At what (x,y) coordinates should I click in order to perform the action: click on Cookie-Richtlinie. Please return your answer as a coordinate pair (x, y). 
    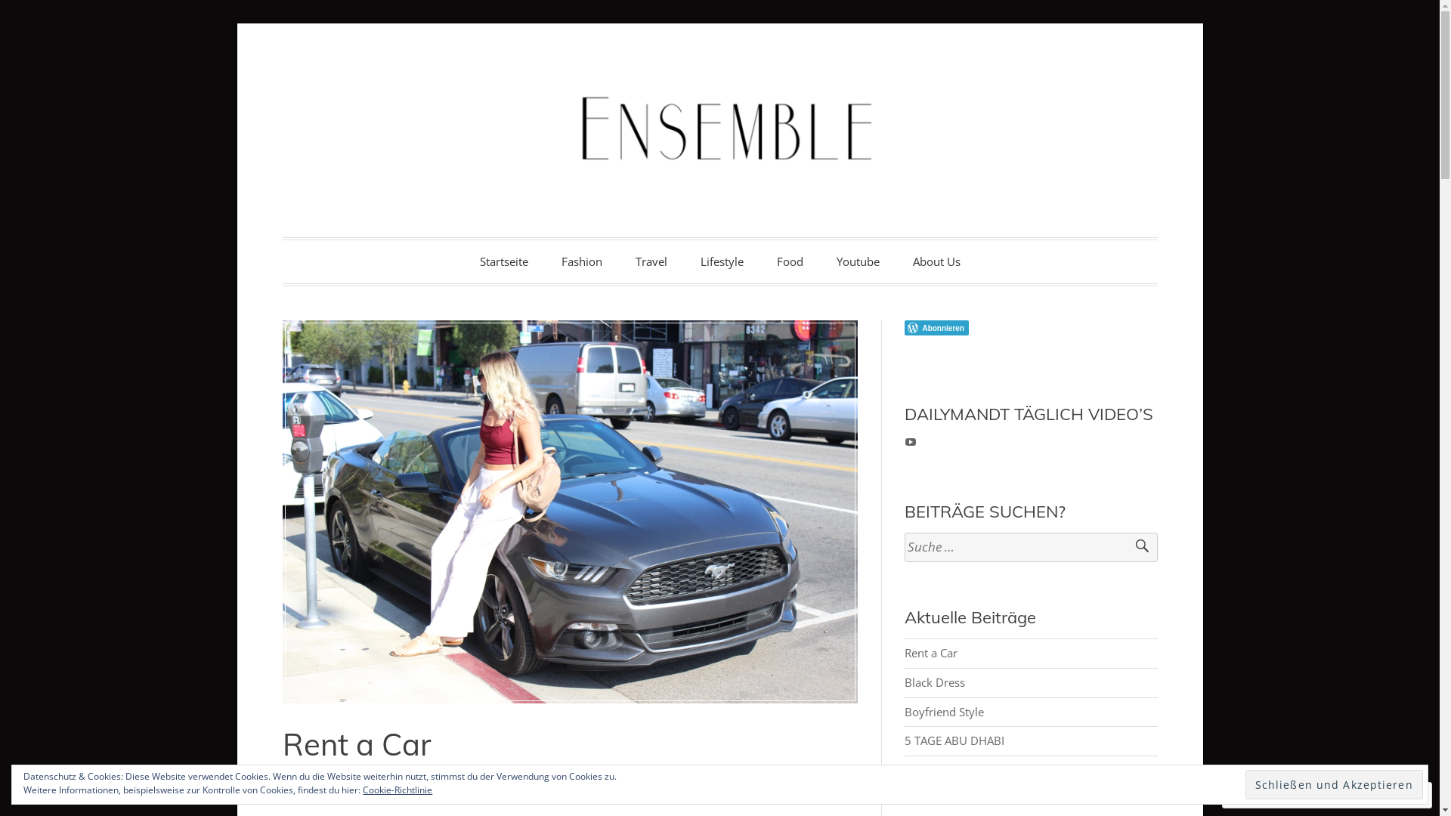
    Looking at the image, I should click on (398, 790).